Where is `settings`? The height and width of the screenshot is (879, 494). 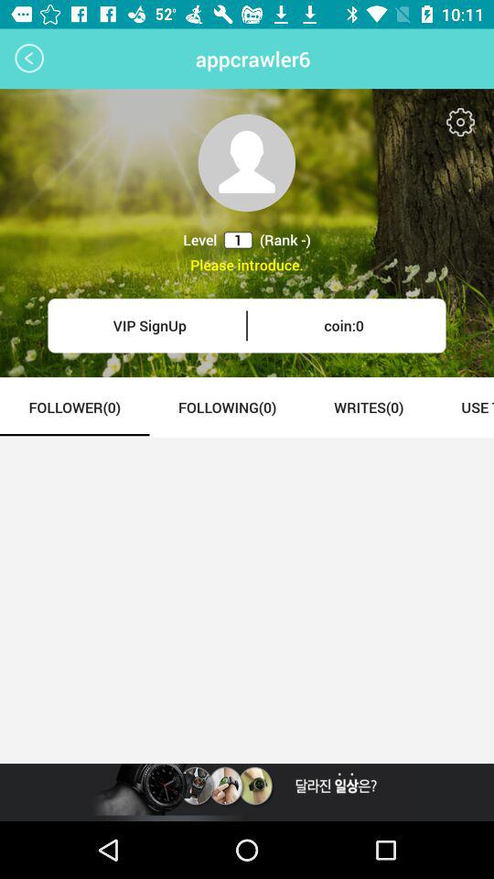 settings is located at coordinates (461, 123).